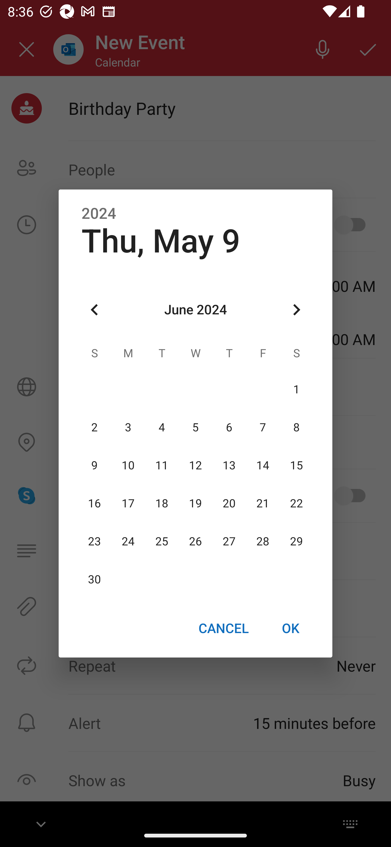 The image size is (391, 847). What do you see at coordinates (291, 628) in the screenshot?
I see `OK` at bounding box center [291, 628].